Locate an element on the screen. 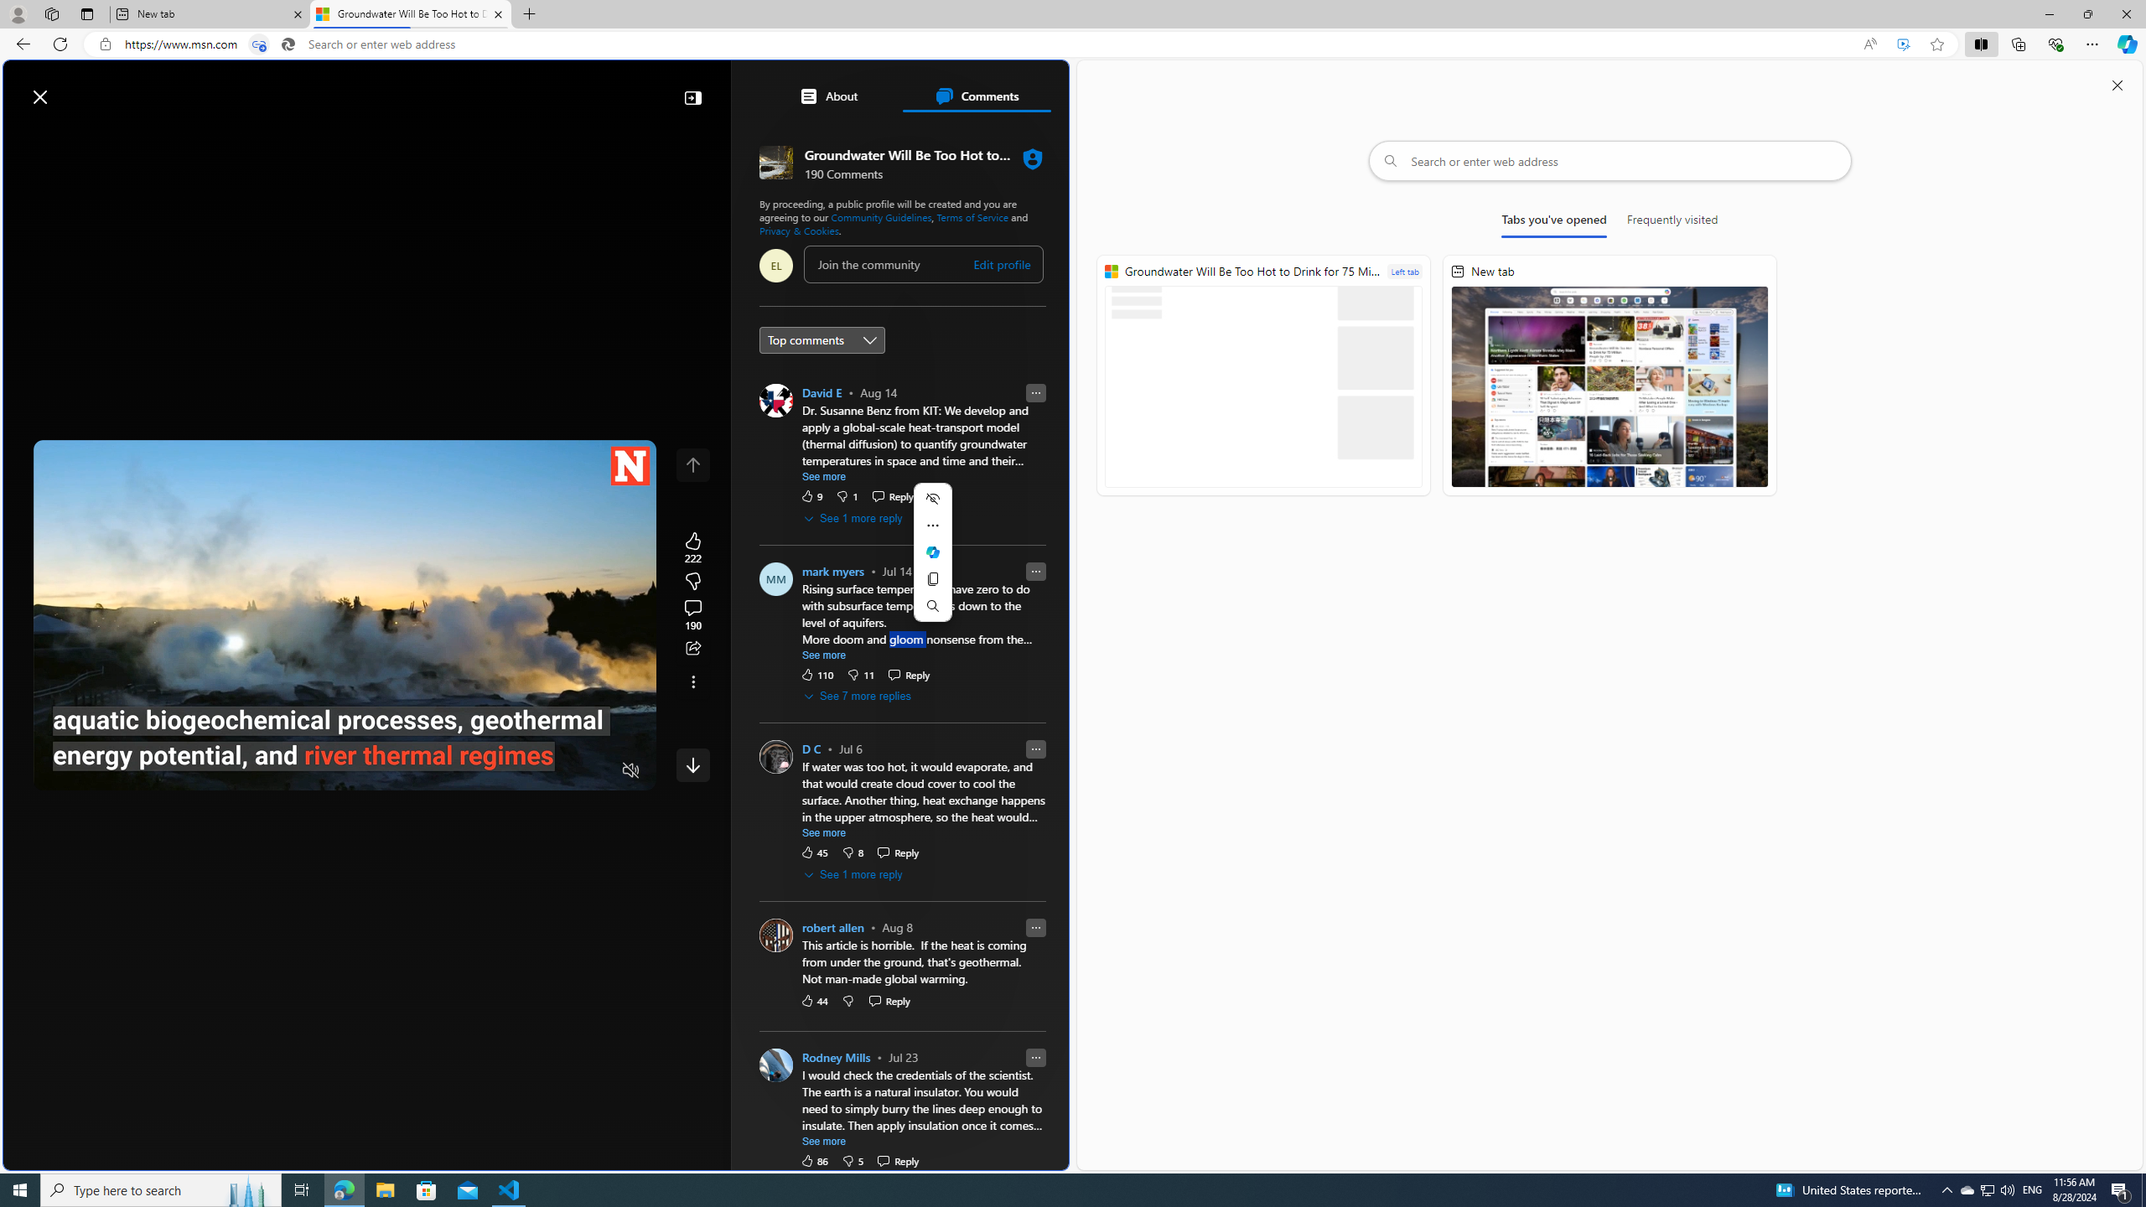 This screenshot has width=2146, height=1207. David E is located at coordinates (822, 392).